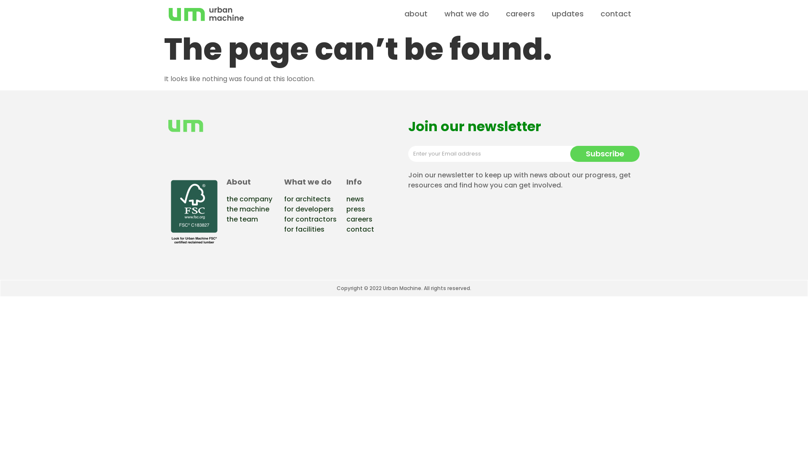  What do you see at coordinates (242, 219) in the screenshot?
I see `the team` at bounding box center [242, 219].